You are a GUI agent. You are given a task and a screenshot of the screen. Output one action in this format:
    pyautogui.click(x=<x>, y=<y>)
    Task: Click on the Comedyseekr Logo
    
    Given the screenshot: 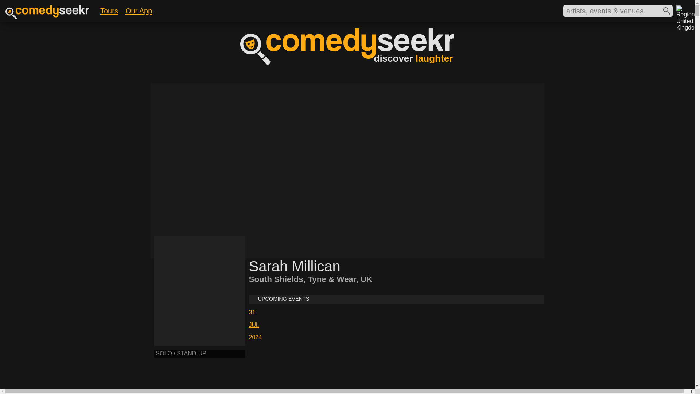 What is the action you would take?
    pyautogui.click(x=47, y=12)
    